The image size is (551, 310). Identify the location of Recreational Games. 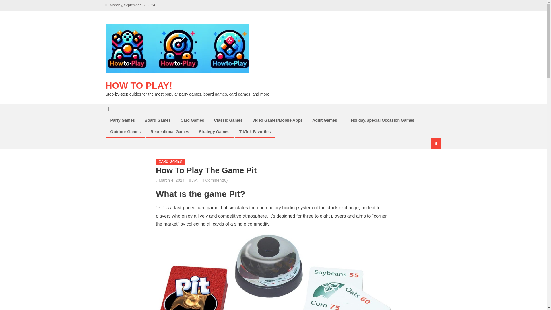
(169, 131).